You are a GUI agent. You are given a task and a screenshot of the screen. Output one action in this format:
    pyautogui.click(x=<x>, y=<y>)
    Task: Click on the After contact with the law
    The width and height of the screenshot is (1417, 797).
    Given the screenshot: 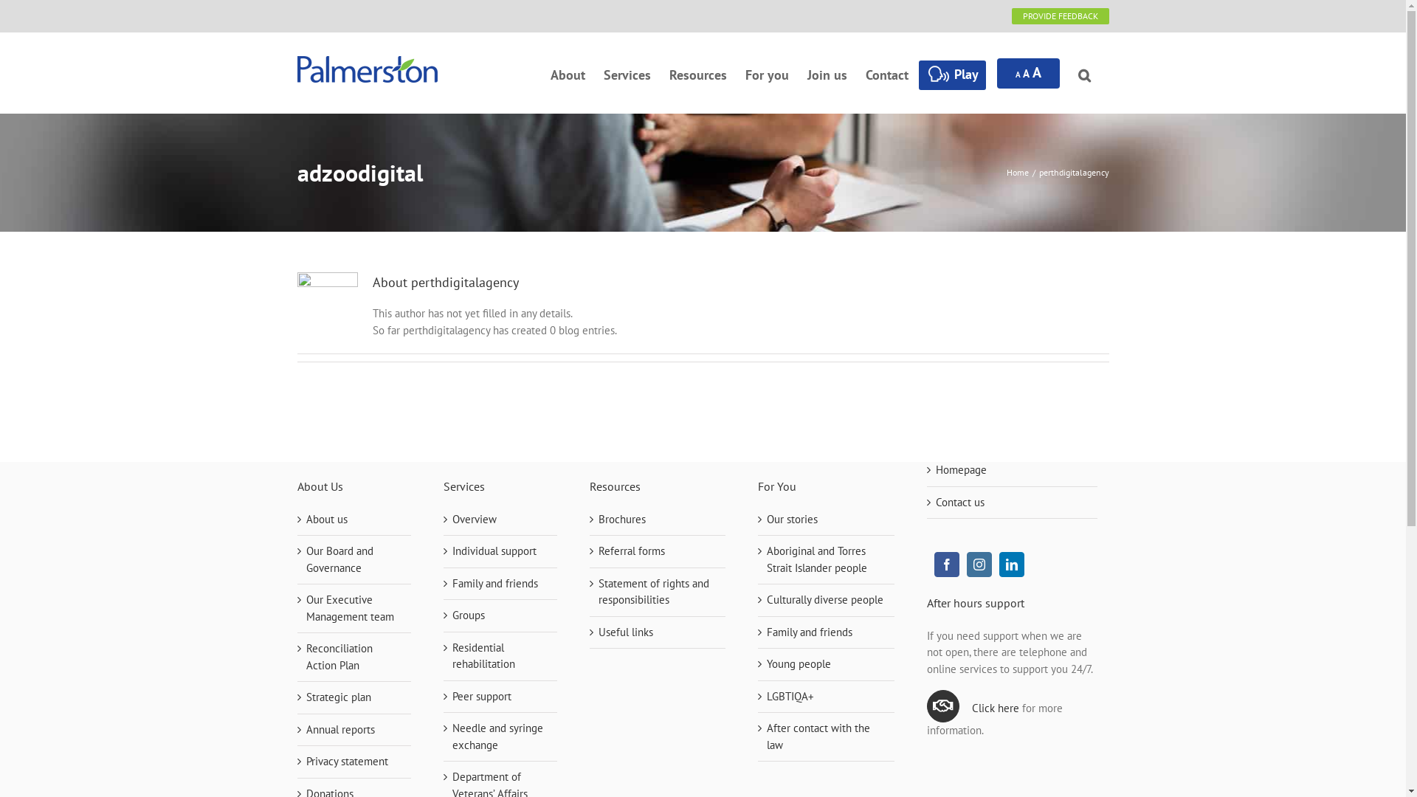 What is the action you would take?
    pyautogui.click(x=818, y=736)
    